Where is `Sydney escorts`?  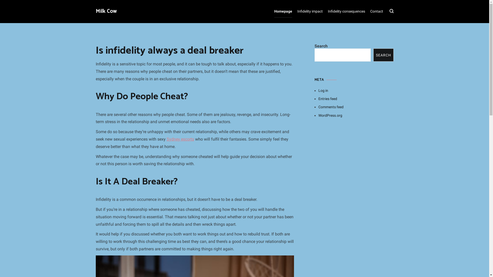 Sydney escorts is located at coordinates (180, 139).